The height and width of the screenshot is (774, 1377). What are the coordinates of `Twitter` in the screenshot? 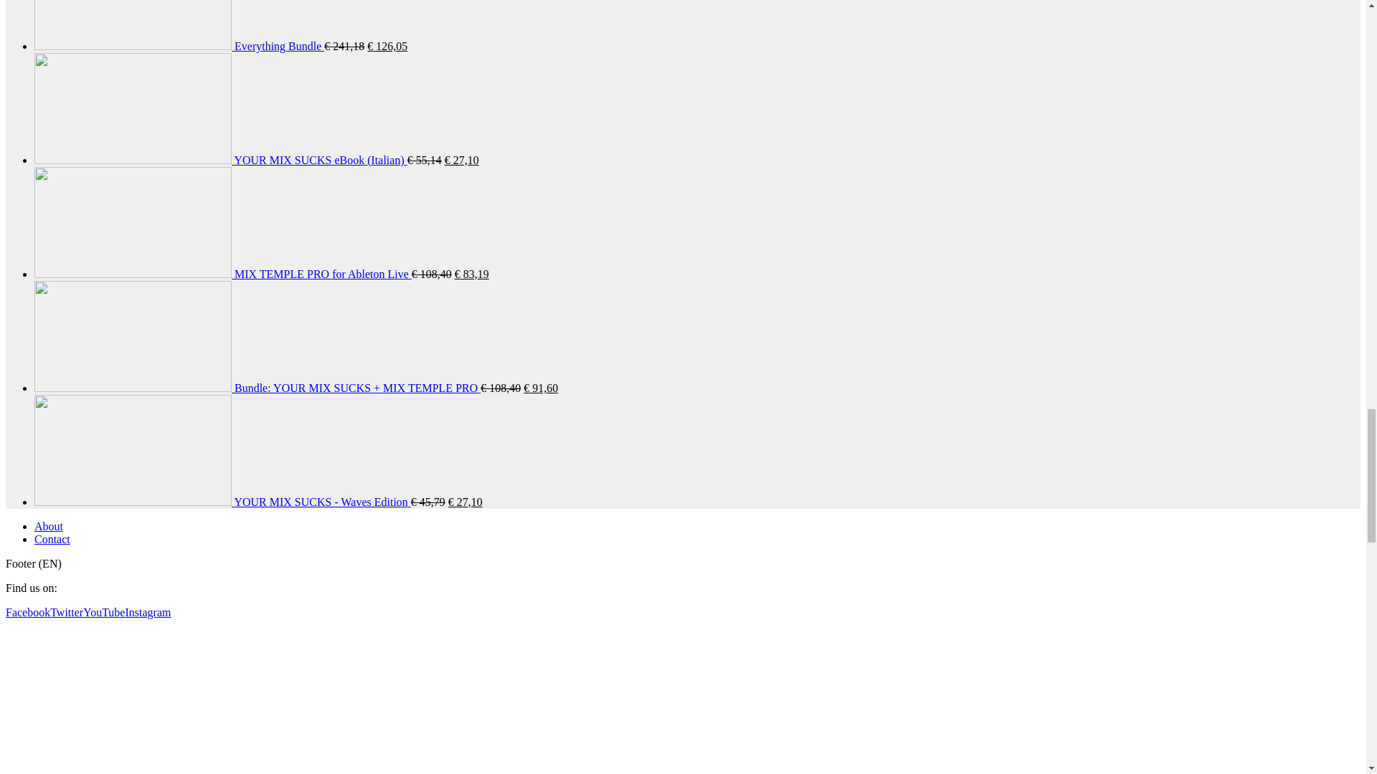 It's located at (66, 612).